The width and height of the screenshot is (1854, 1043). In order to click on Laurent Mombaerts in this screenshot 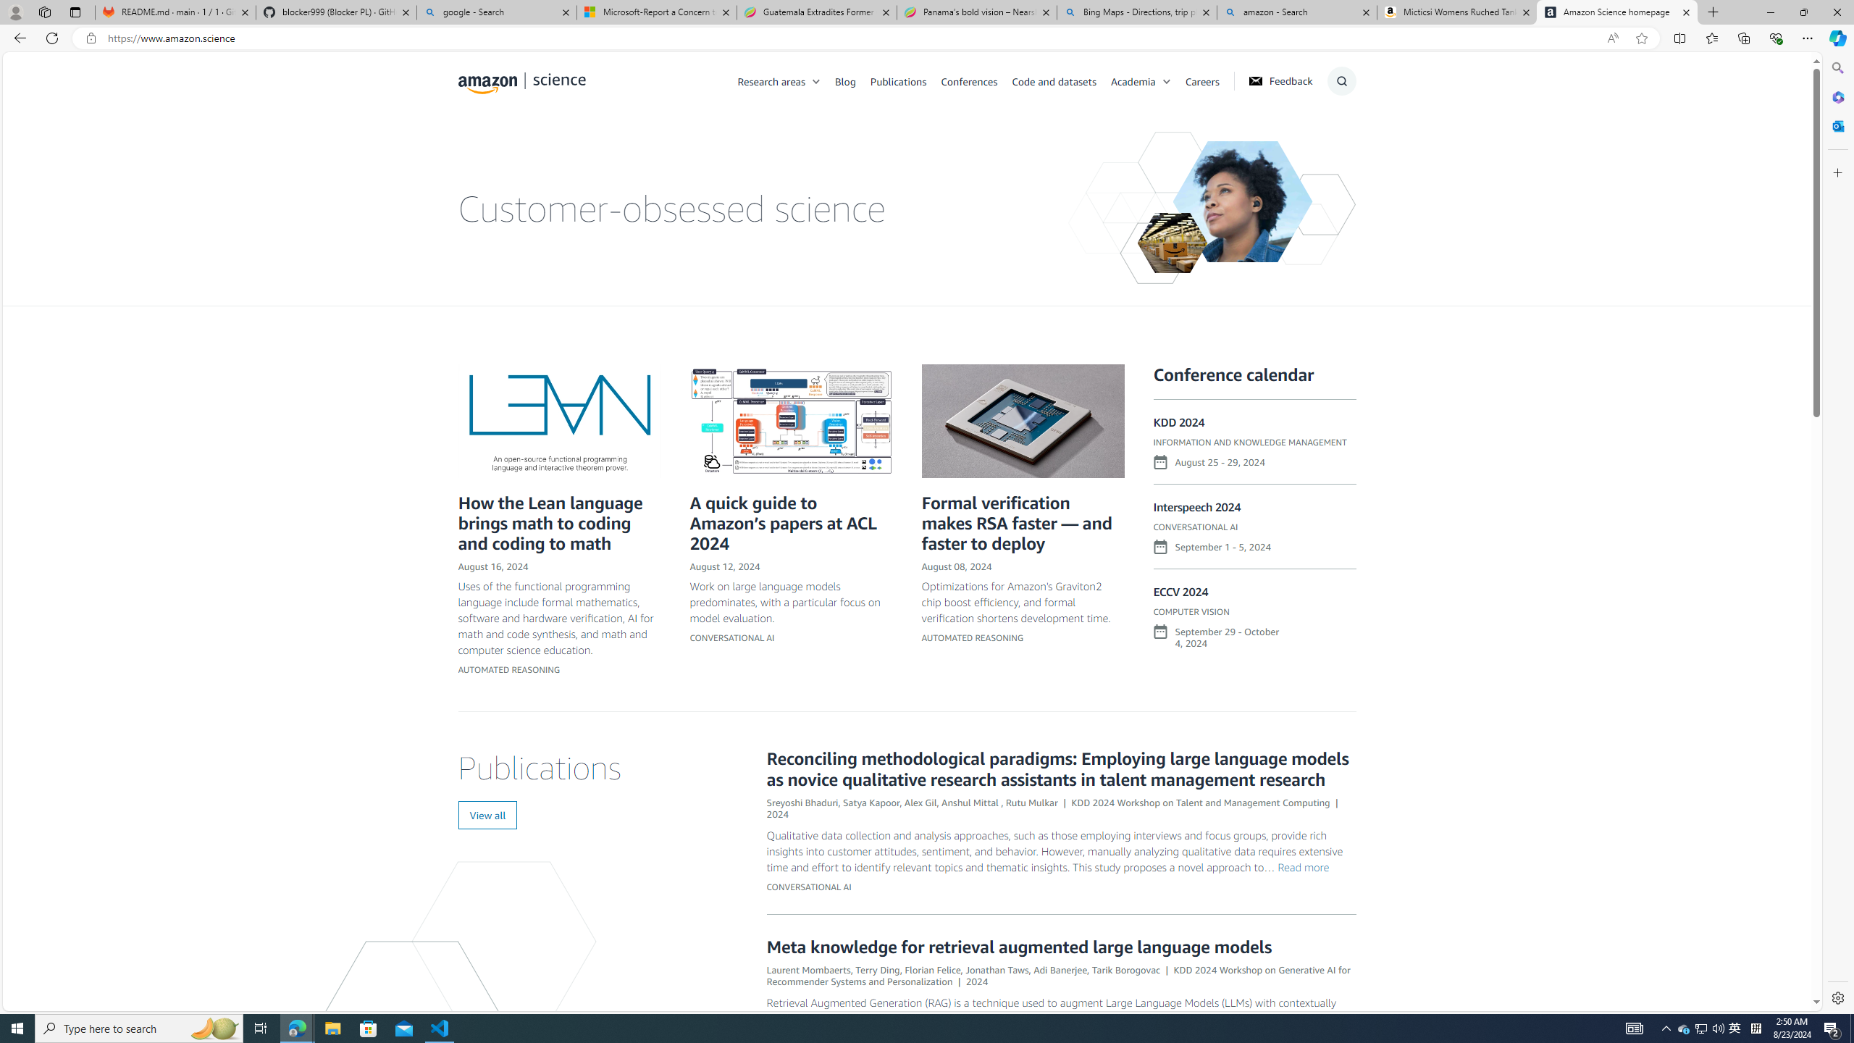, I will do `click(808, 969)`.